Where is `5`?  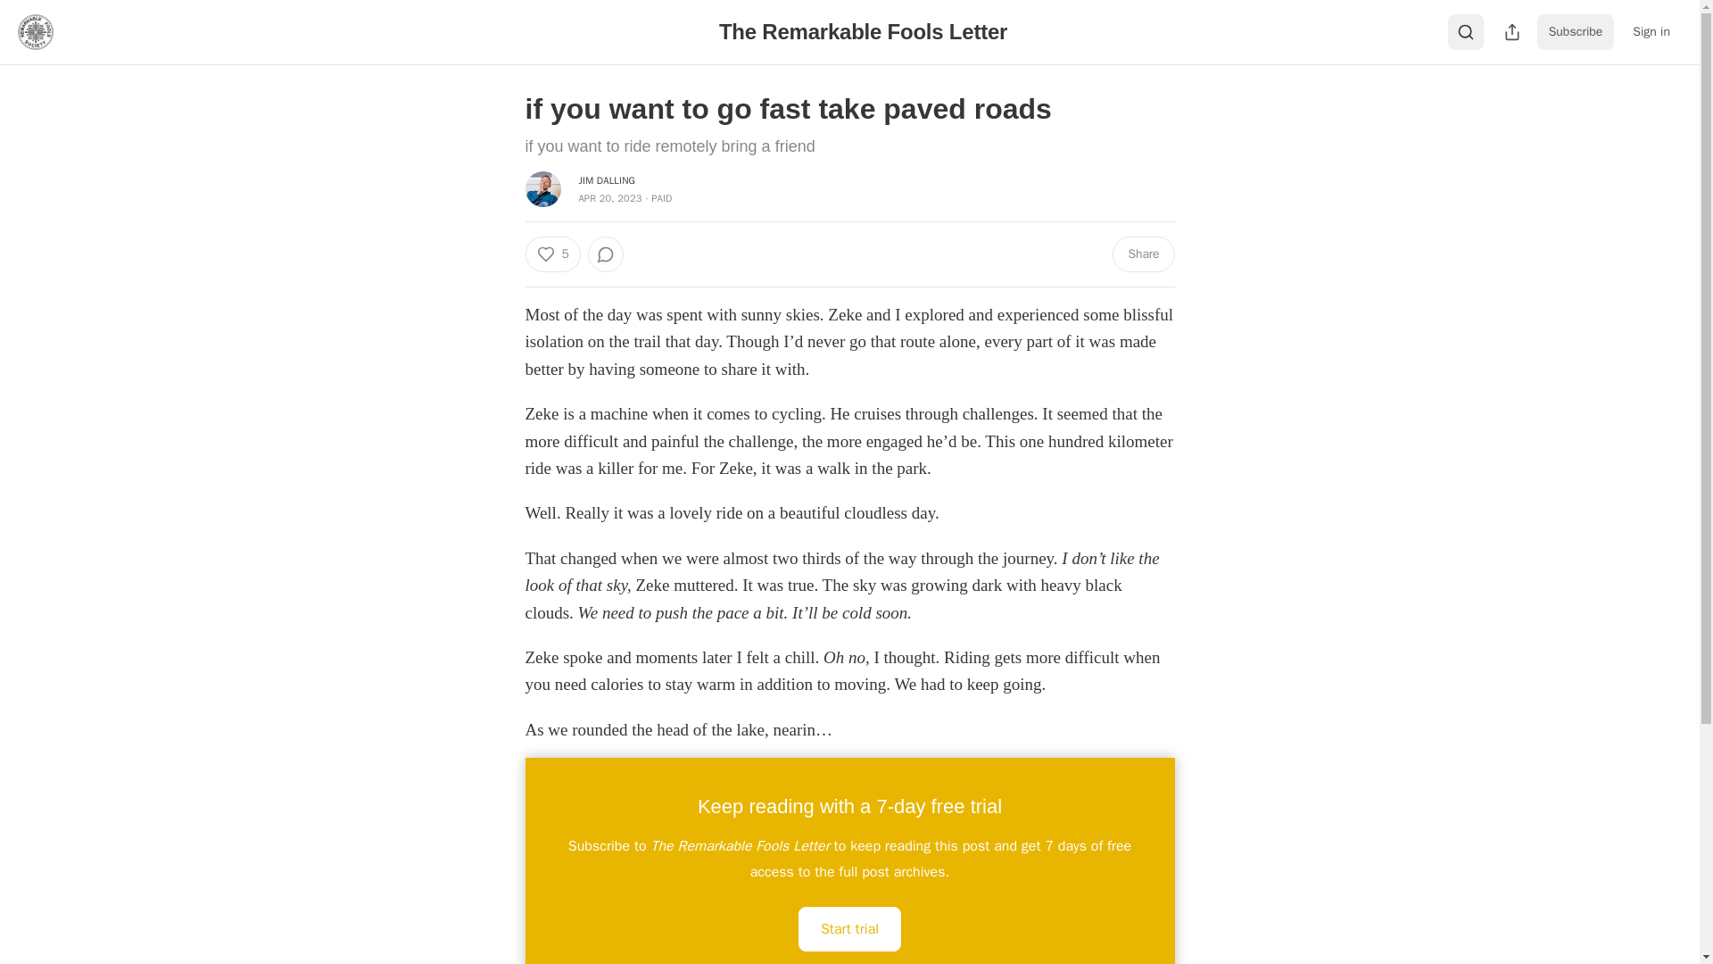
5 is located at coordinates (551, 253).